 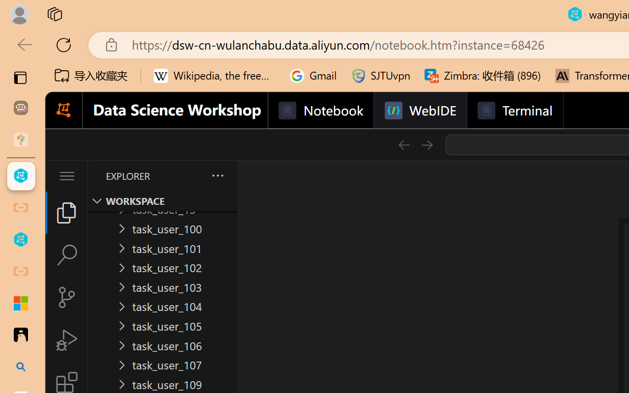 I want to click on wangyian_webcrawler - DSW, so click(x=21, y=240).